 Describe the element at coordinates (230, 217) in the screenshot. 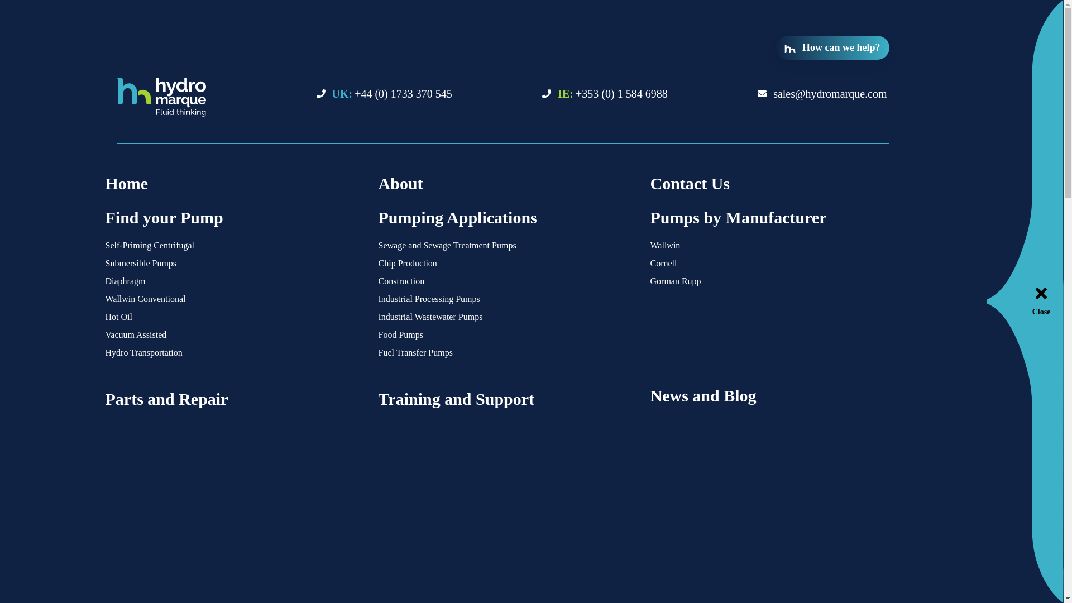

I see `Find your Pump` at that location.